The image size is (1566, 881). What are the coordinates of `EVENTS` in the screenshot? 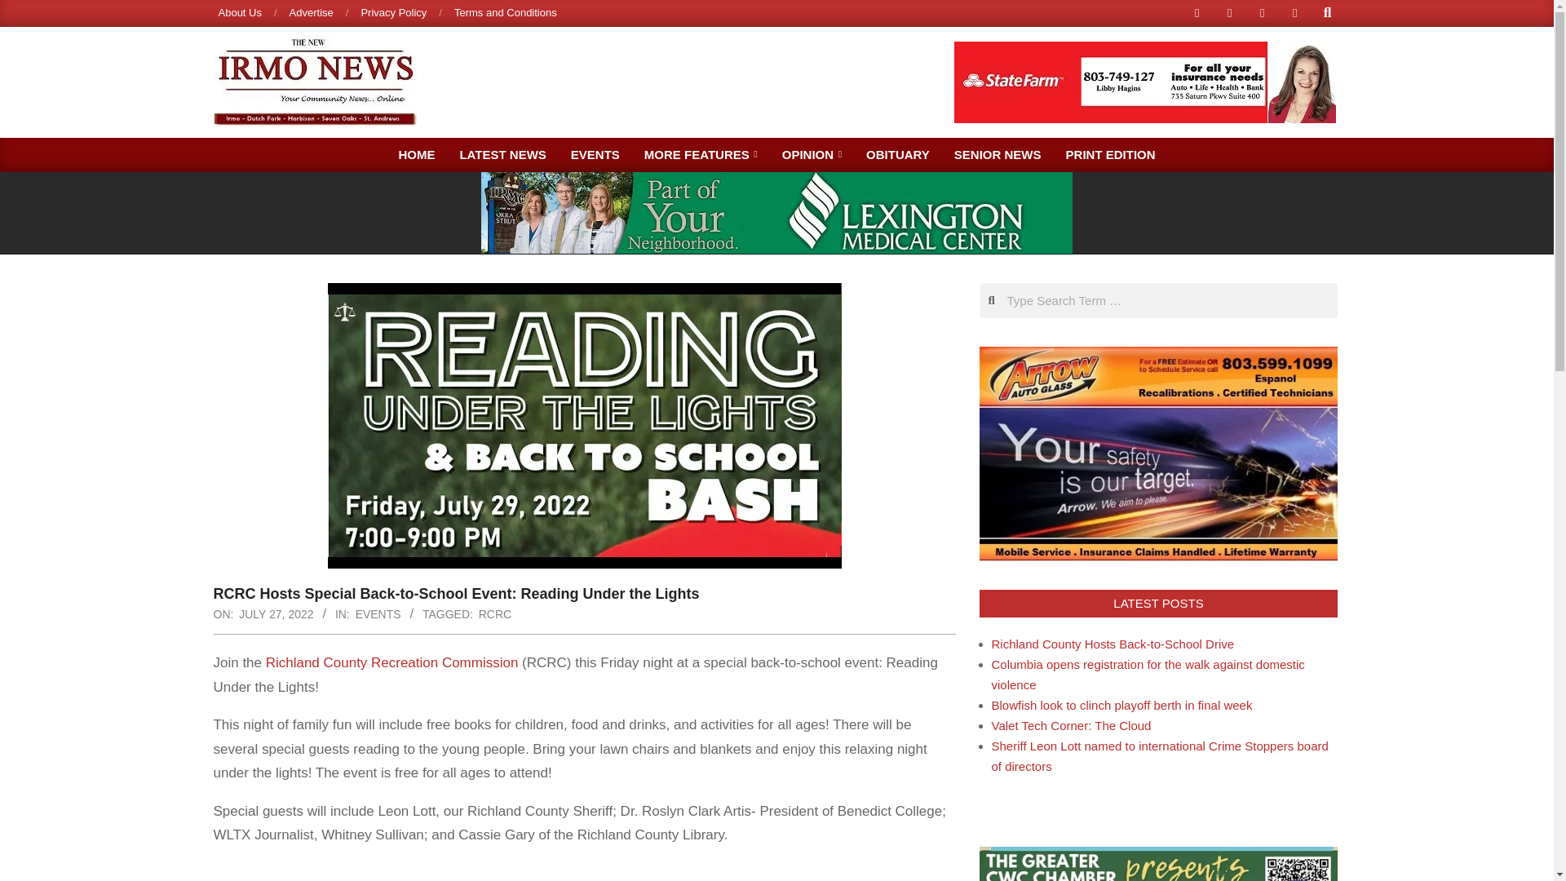 It's located at (595, 154).